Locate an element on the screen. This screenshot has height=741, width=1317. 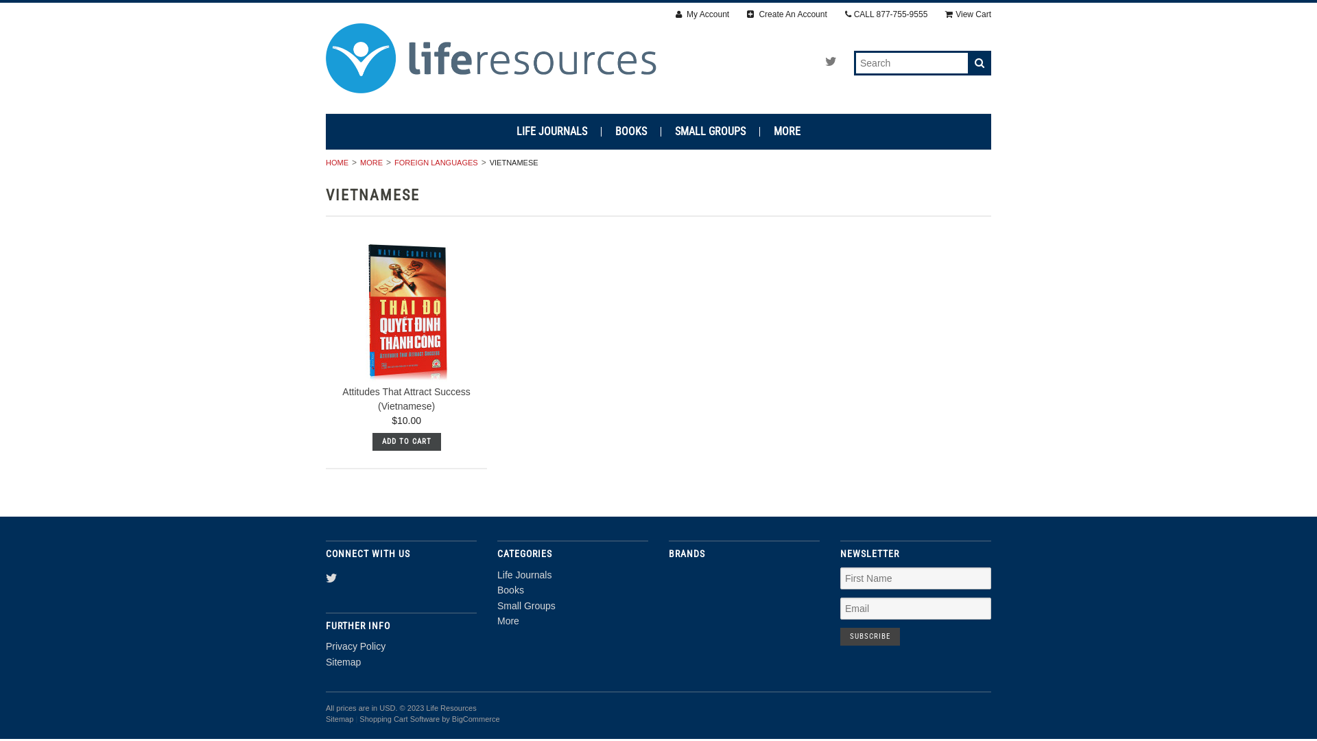
Twitter is located at coordinates (331, 579).